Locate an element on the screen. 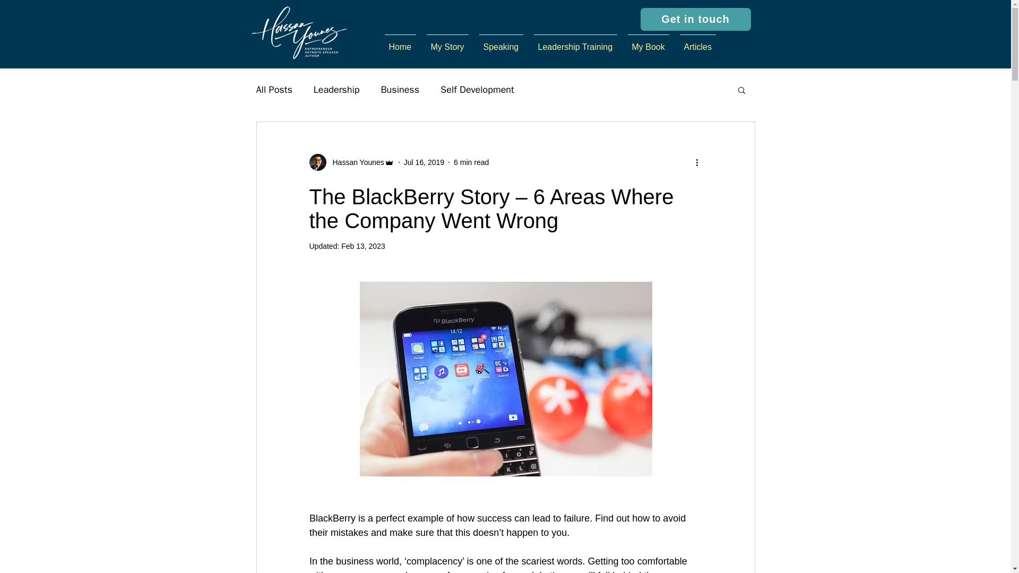 This screenshot has height=573, width=1019. Feb 13, 2023 is located at coordinates (363, 246).